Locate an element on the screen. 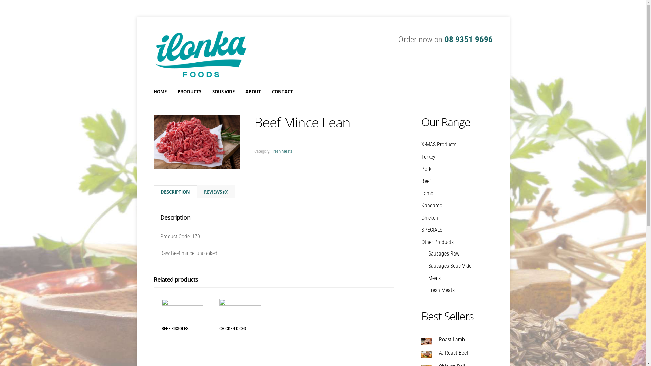 This screenshot has height=366, width=651. Roast Lamb is located at coordinates (457, 340).